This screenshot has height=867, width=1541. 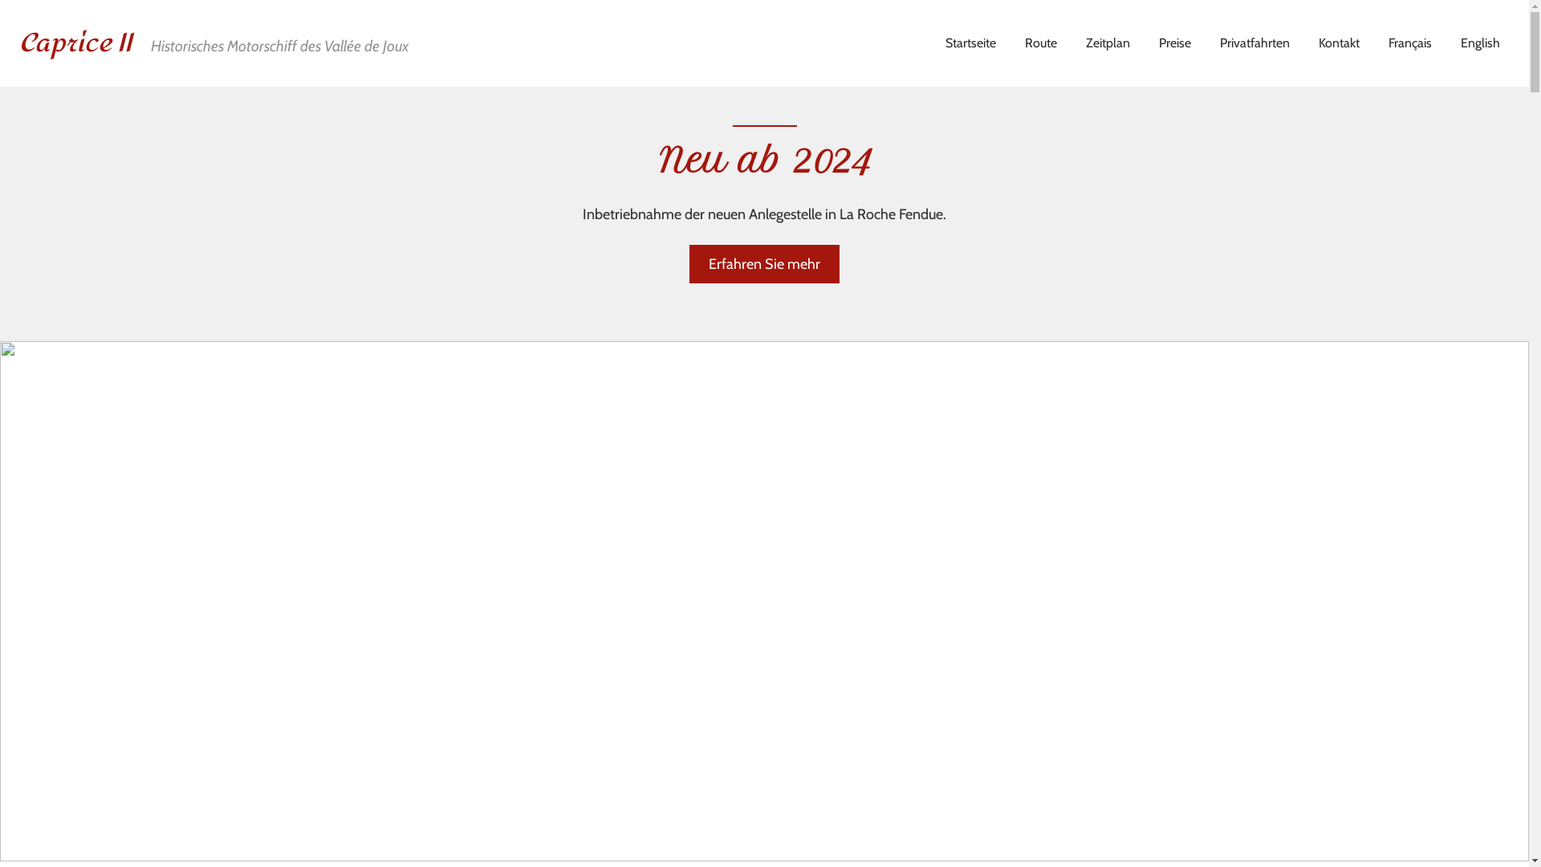 I want to click on Route, so click(x=1041, y=43).